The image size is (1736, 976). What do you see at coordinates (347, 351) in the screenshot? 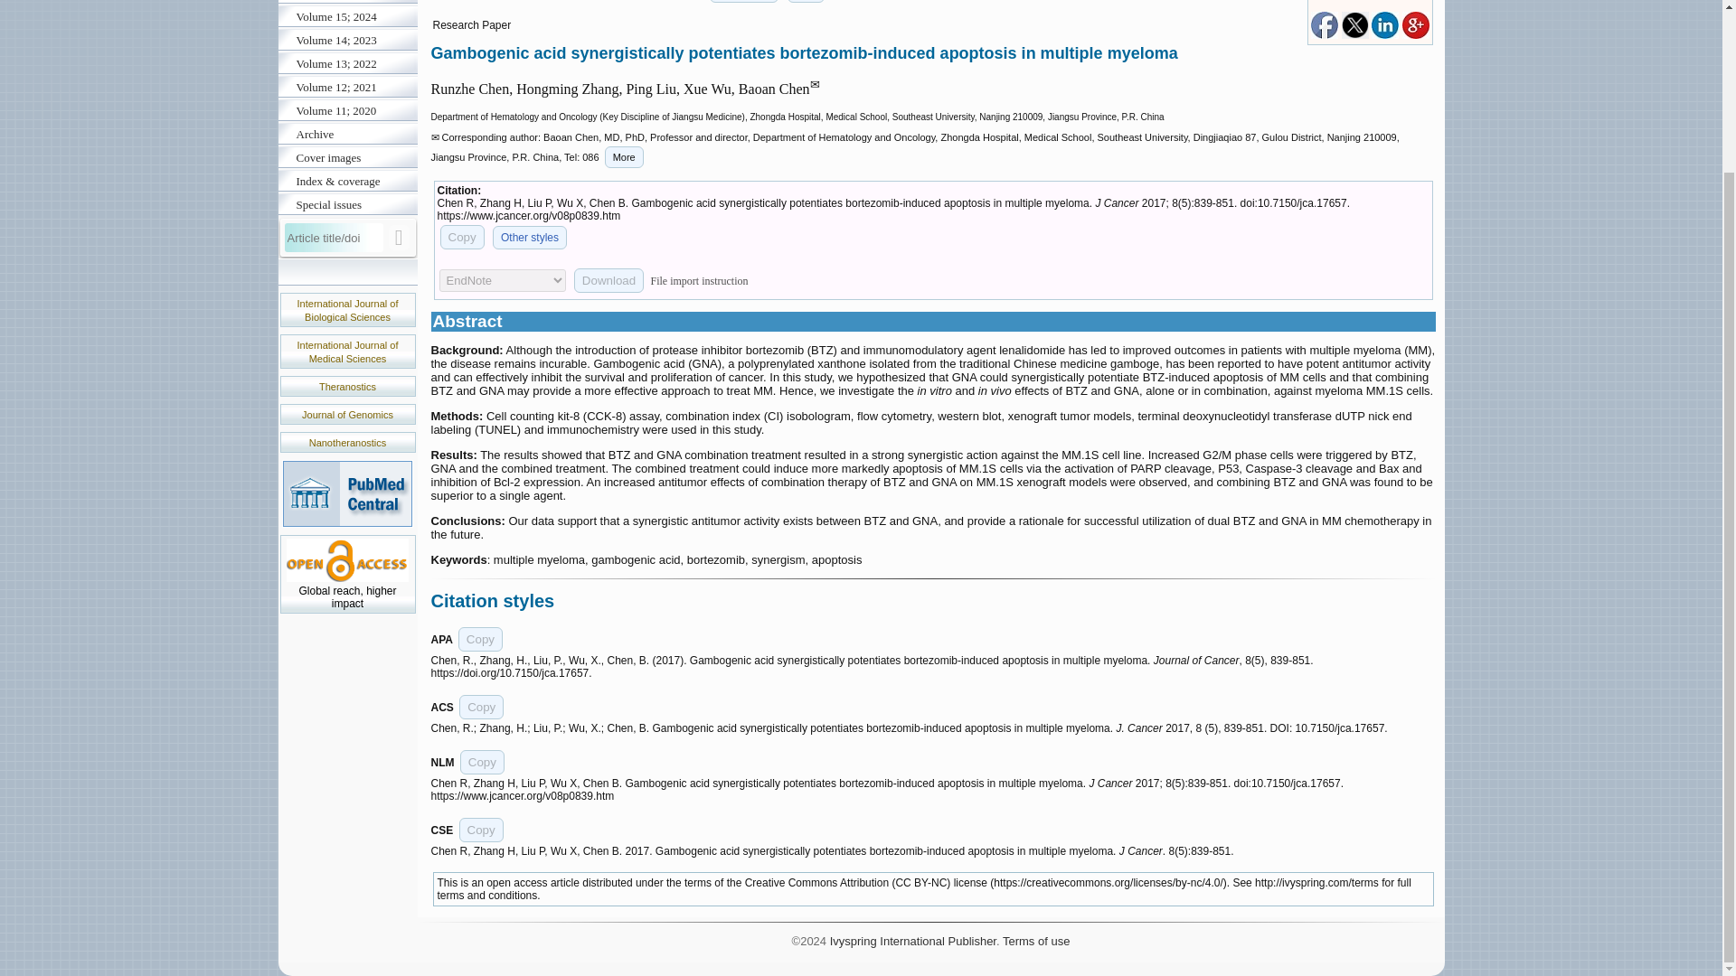
I see `International Journal of Medical Sciences` at bounding box center [347, 351].